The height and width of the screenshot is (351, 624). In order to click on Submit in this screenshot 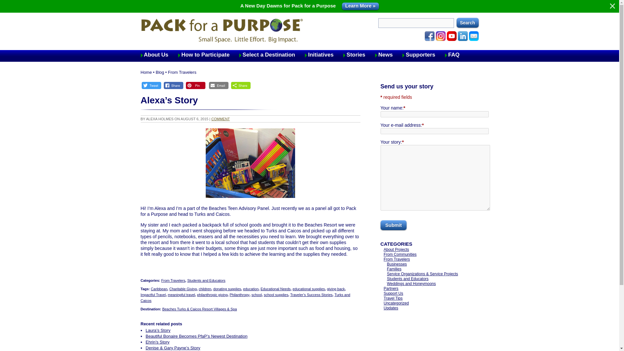, I will do `click(393, 225)`.